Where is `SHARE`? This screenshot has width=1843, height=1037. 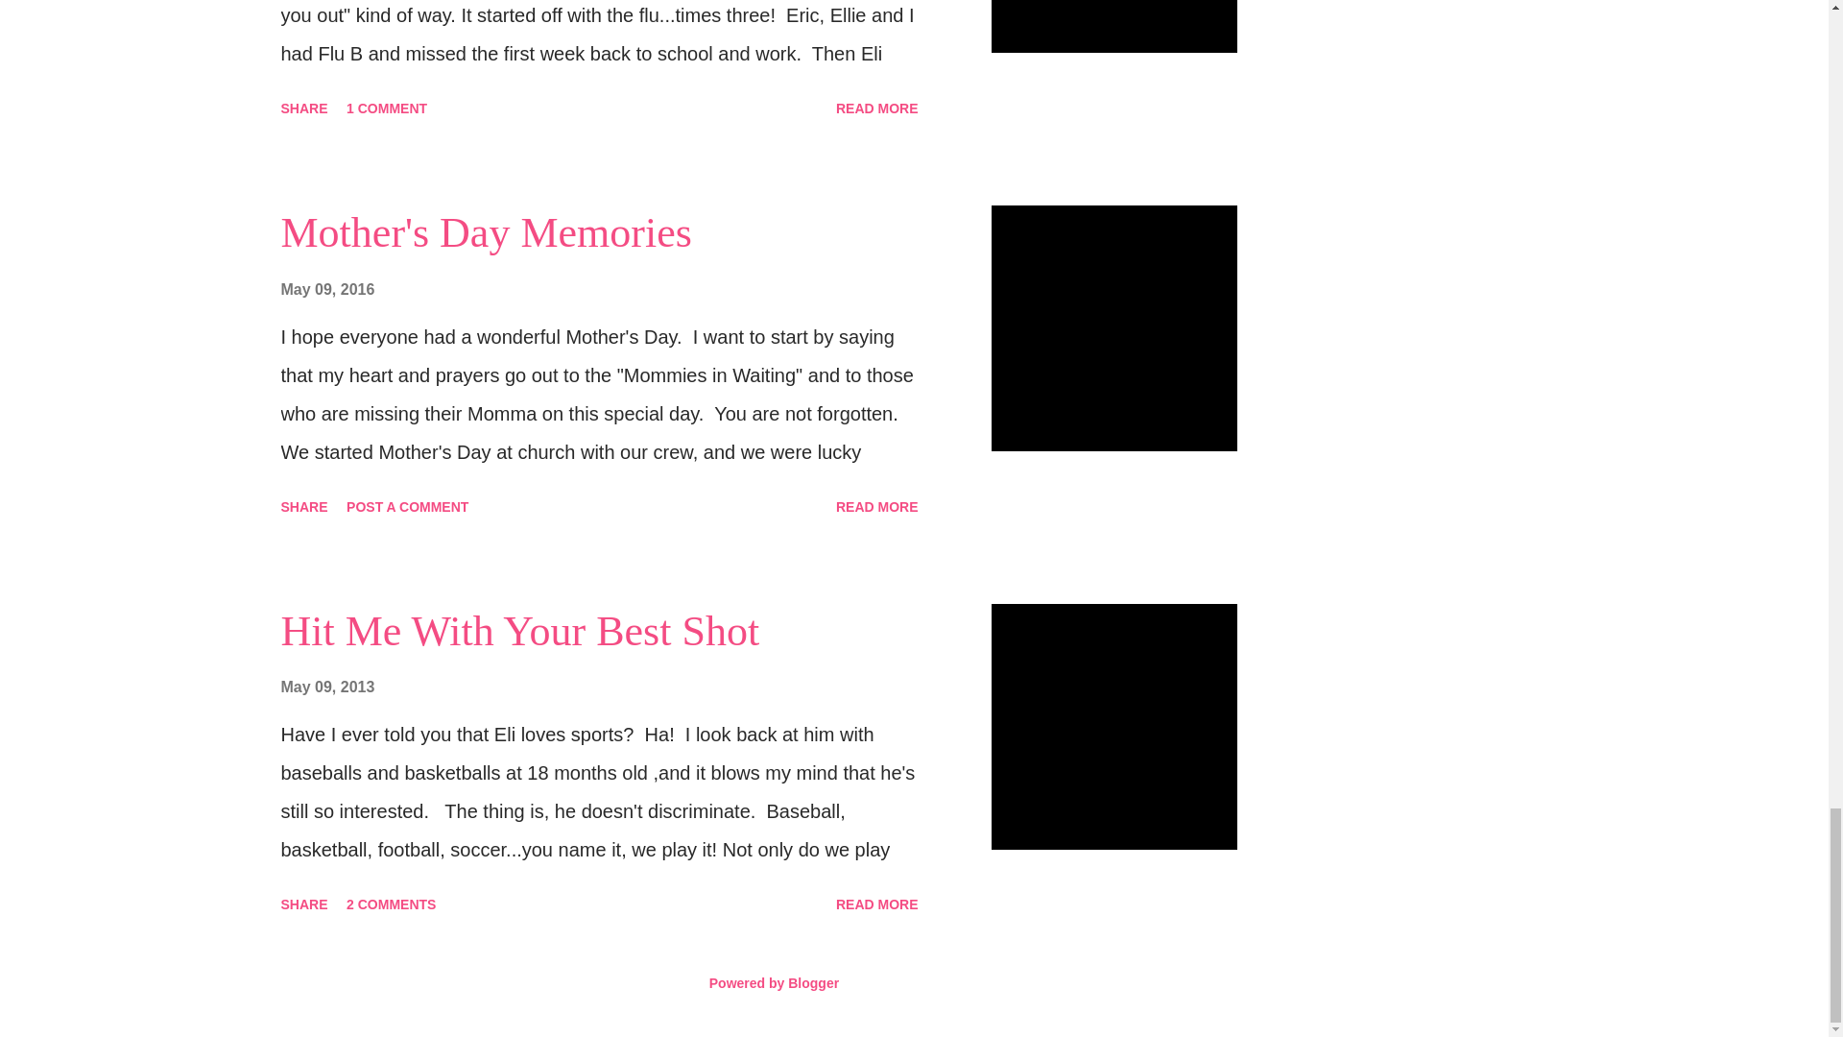 SHARE is located at coordinates (303, 904).